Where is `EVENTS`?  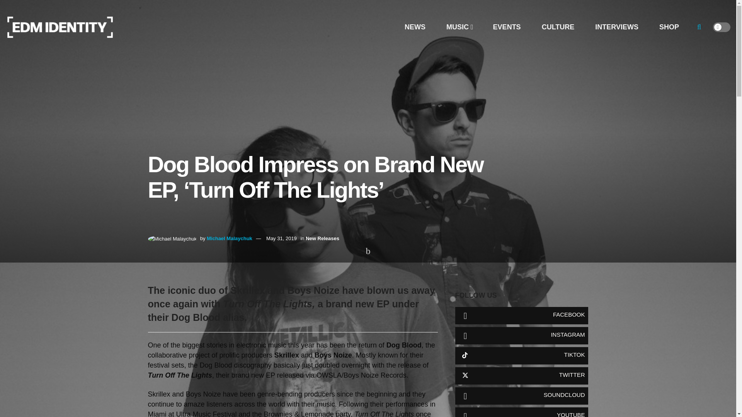 EVENTS is located at coordinates (507, 27).